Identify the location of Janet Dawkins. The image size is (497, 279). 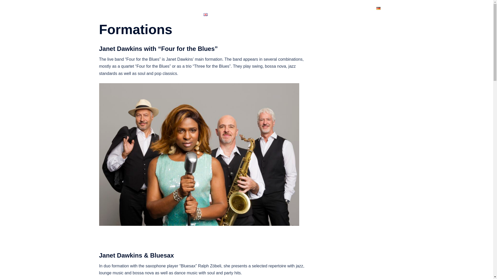
(128, 11).